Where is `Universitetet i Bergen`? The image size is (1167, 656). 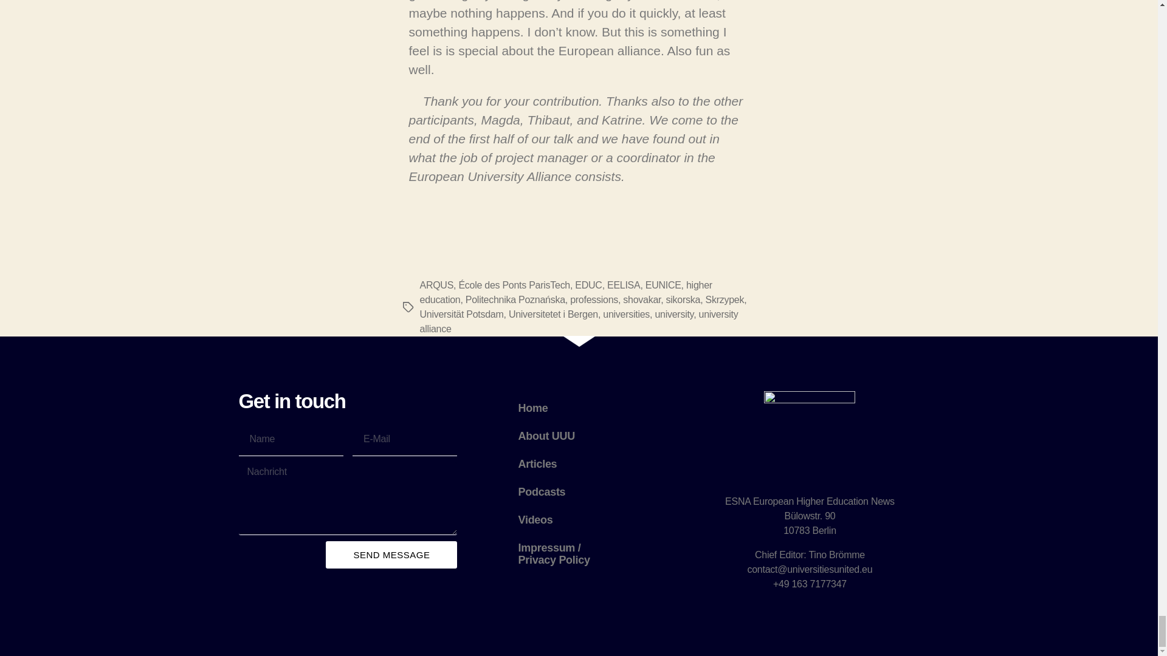 Universitetet i Bergen is located at coordinates (553, 313).